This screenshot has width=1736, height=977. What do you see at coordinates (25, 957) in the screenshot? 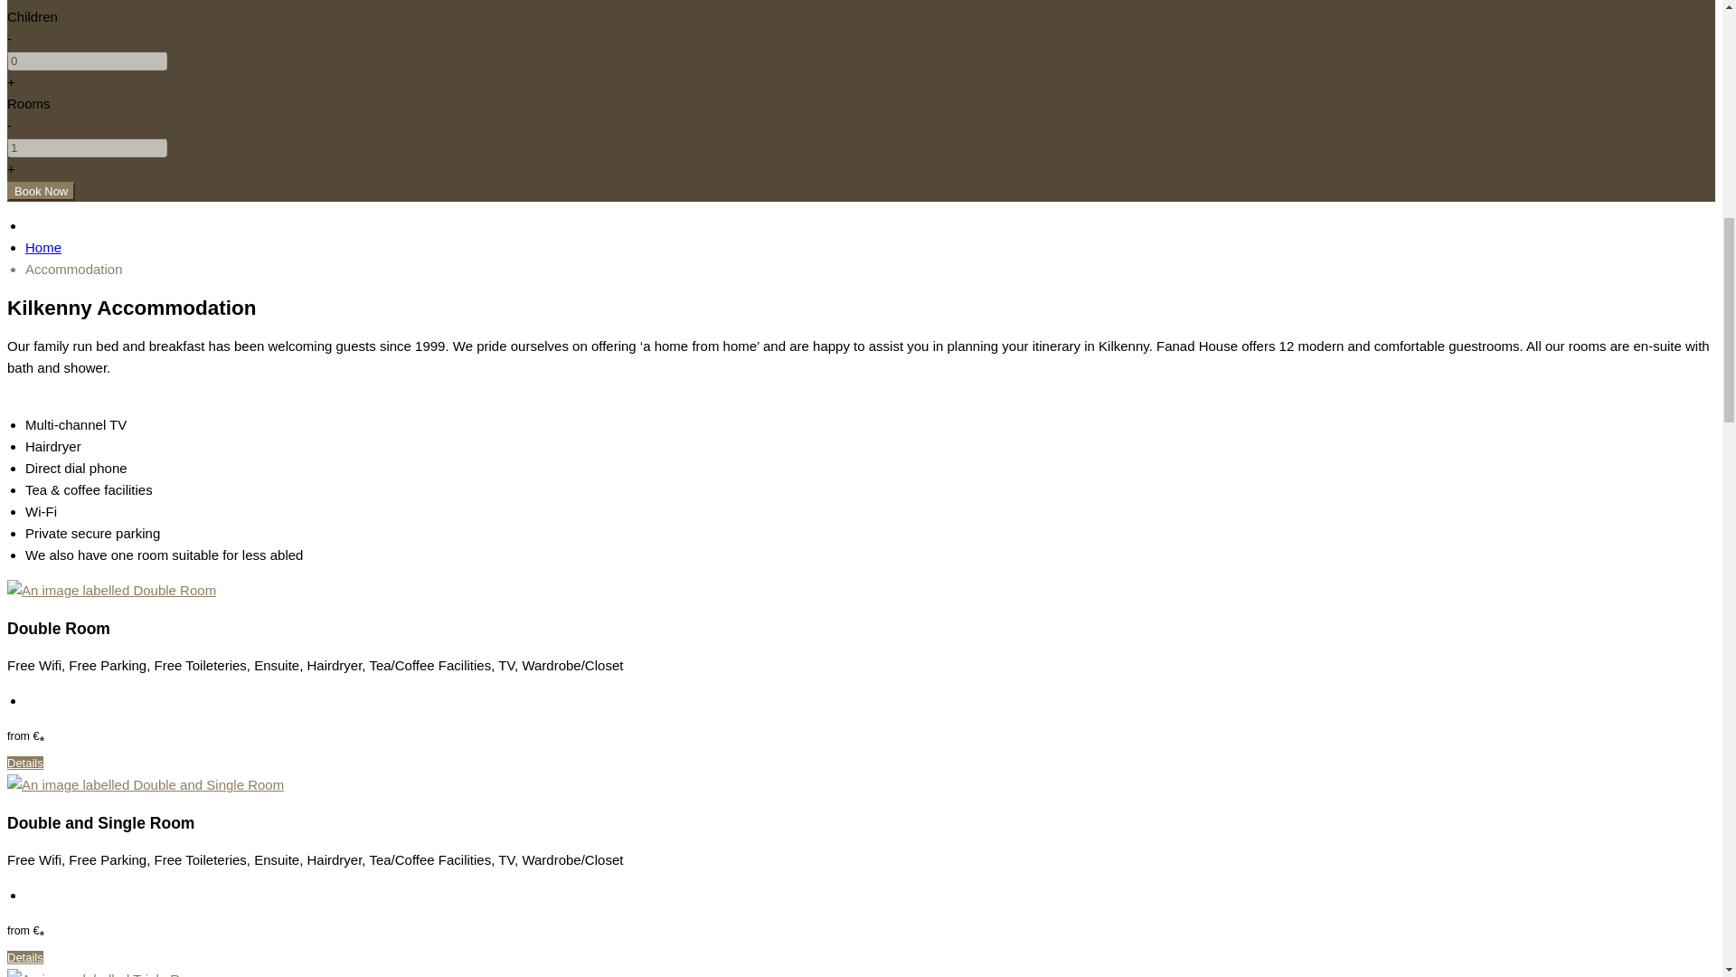
I see `Details` at bounding box center [25, 957].